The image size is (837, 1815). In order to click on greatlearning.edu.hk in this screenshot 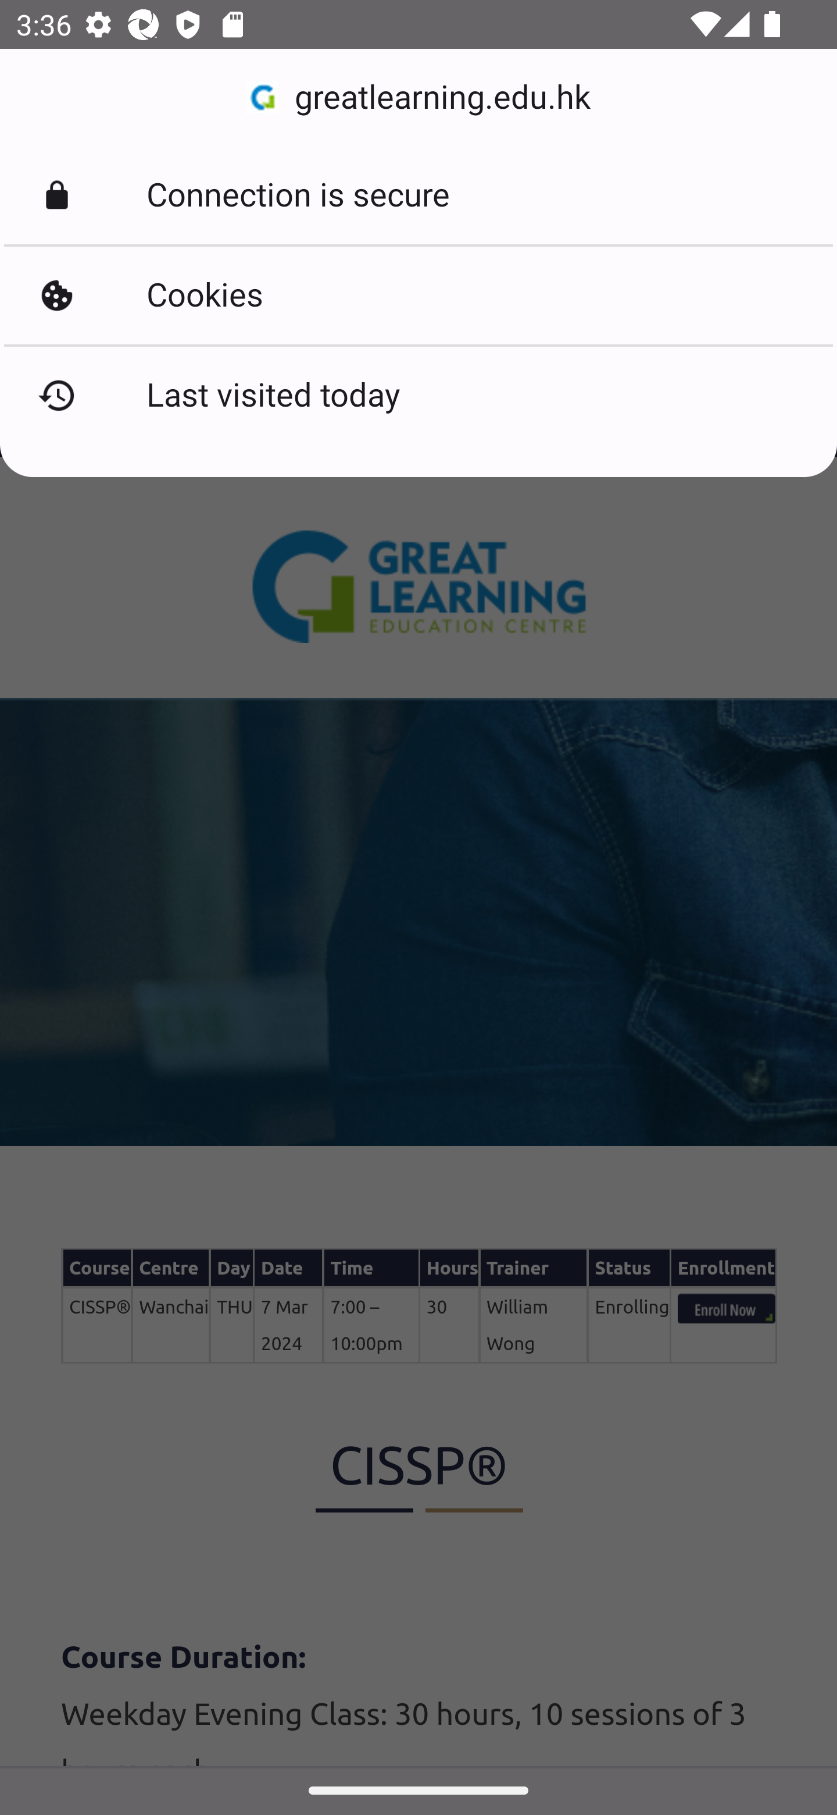, I will do `click(419, 98)`.